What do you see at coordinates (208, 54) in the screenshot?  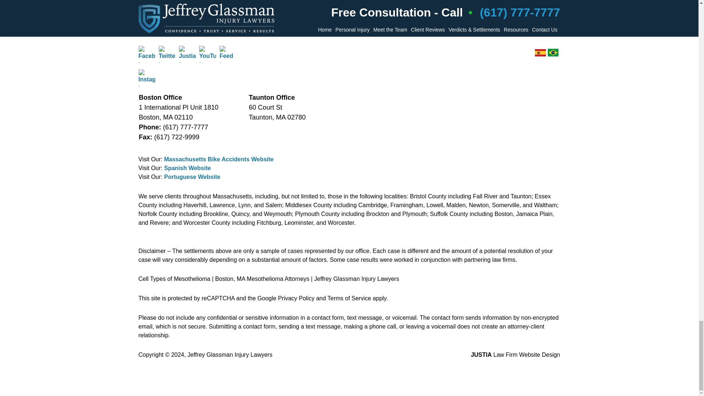 I see `YouTube` at bounding box center [208, 54].